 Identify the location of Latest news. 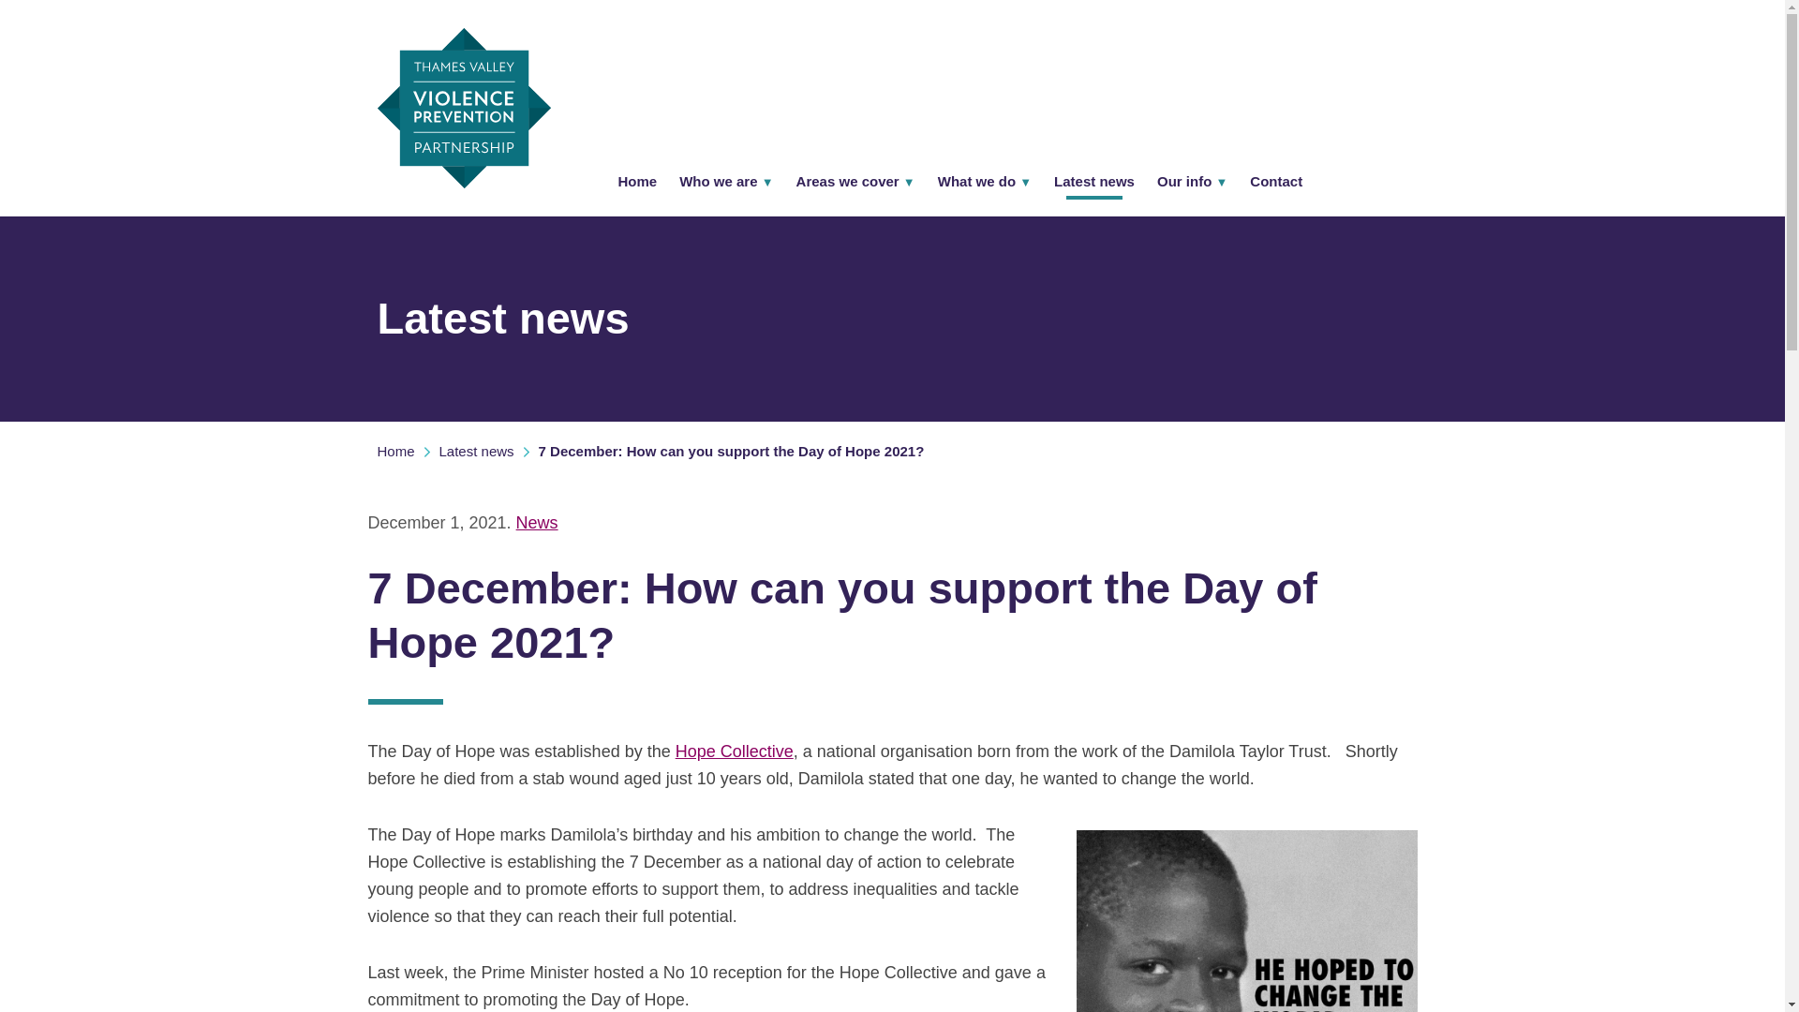
(488, 451).